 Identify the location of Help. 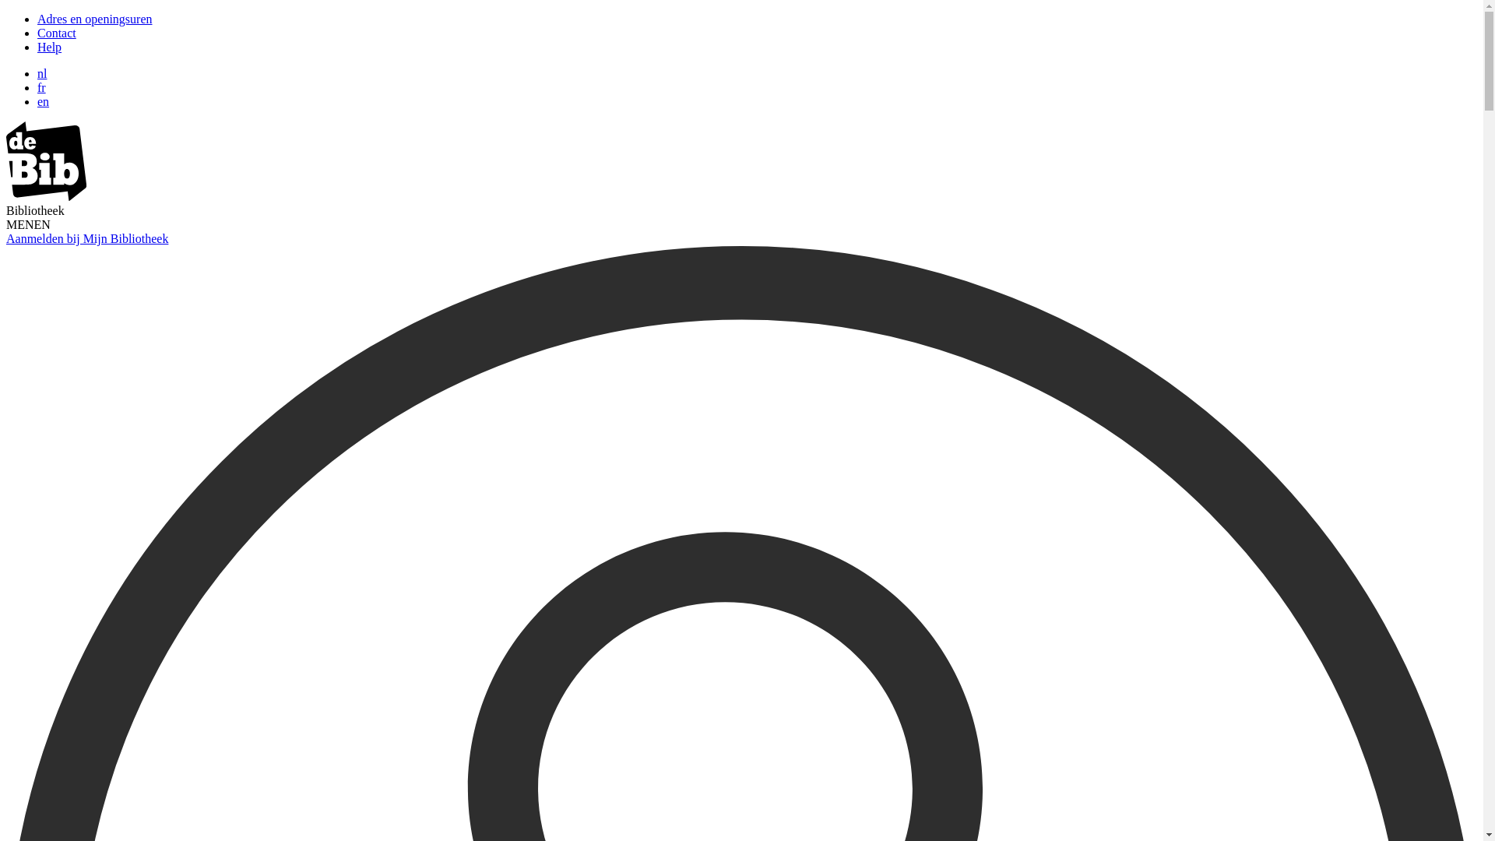
(50, 47).